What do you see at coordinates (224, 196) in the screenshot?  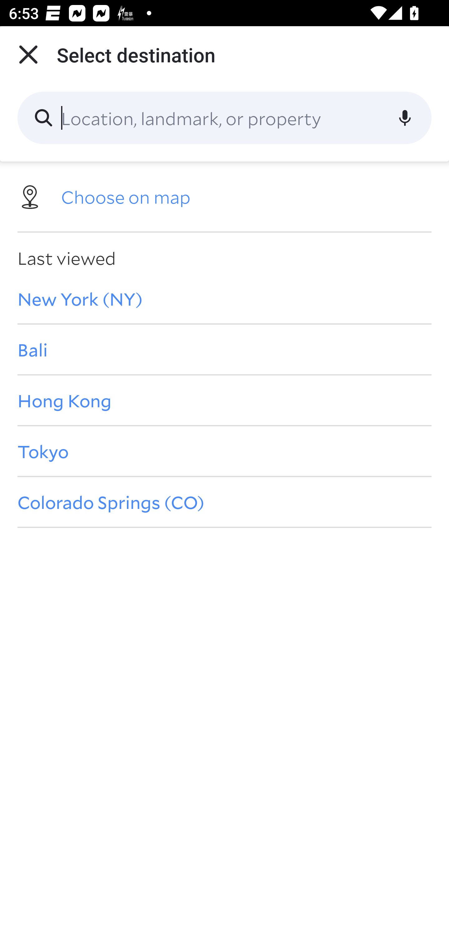 I see `Choose on map` at bounding box center [224, 196].